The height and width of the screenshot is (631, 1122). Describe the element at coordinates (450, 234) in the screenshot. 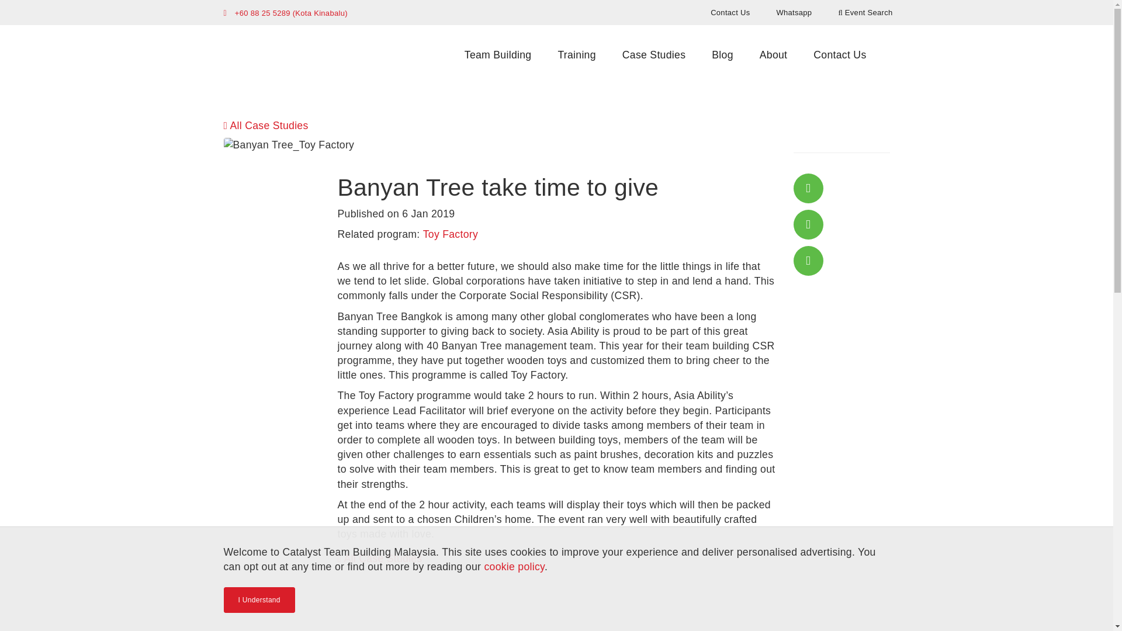

I see `Toy Factory` at that location.